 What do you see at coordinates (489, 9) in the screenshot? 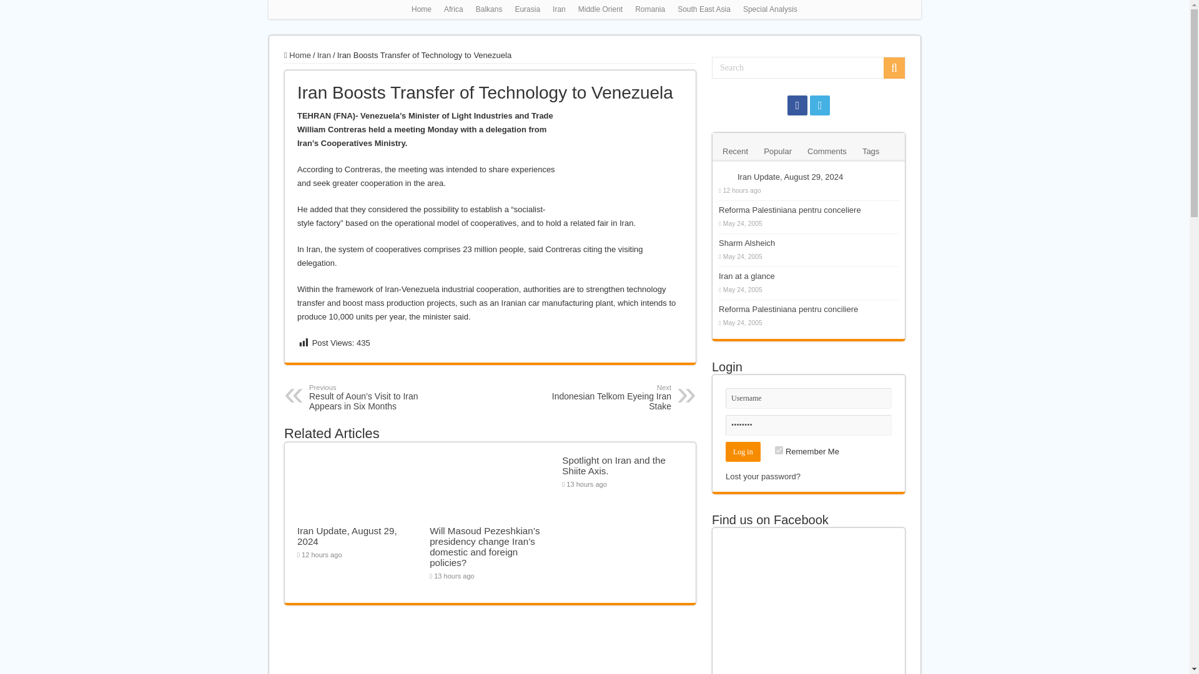
I see `Balkans` at bounding box center [489, 9].